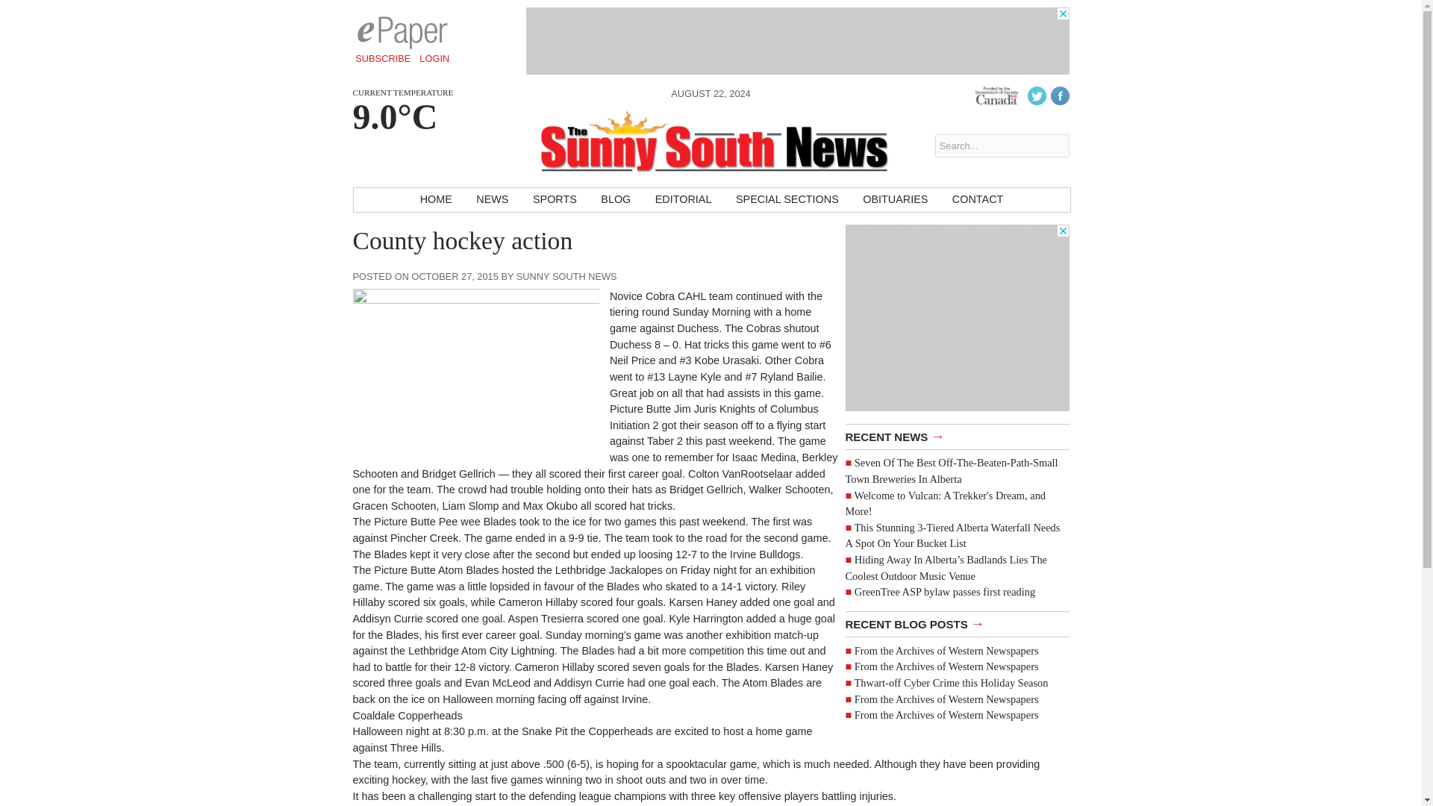 This screenshot has height=806, width=1433. I want to click on OBITUARIES, so click(896, 200).